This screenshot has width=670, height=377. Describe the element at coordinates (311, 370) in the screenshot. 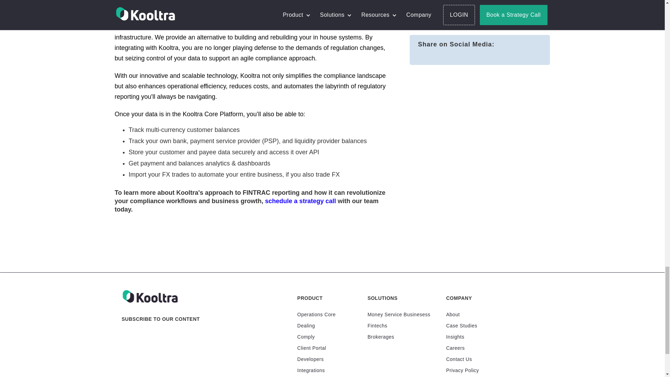

I see `Integrations` at that location.